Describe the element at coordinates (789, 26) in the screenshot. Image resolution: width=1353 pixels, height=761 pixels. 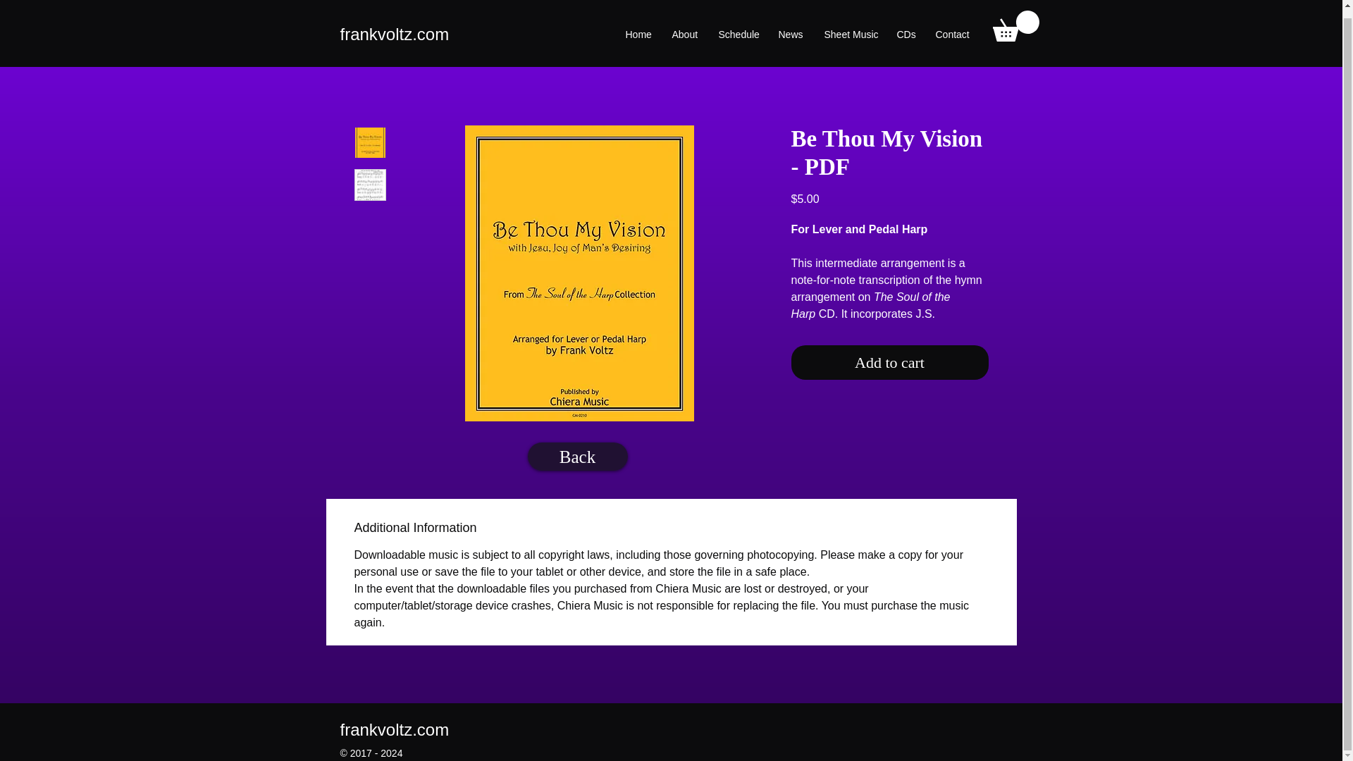
I see `News` at that location.